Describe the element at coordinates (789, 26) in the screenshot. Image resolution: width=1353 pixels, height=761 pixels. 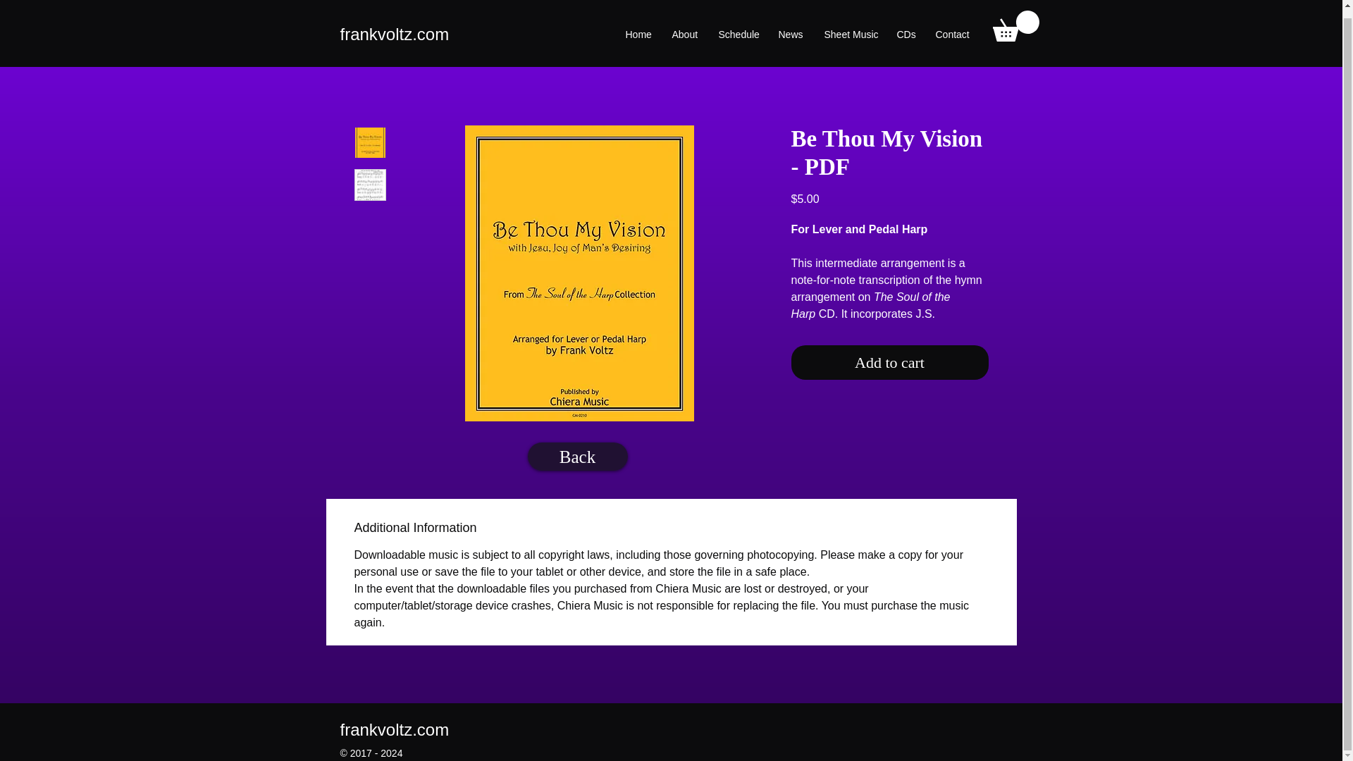
I see `News` at that location.